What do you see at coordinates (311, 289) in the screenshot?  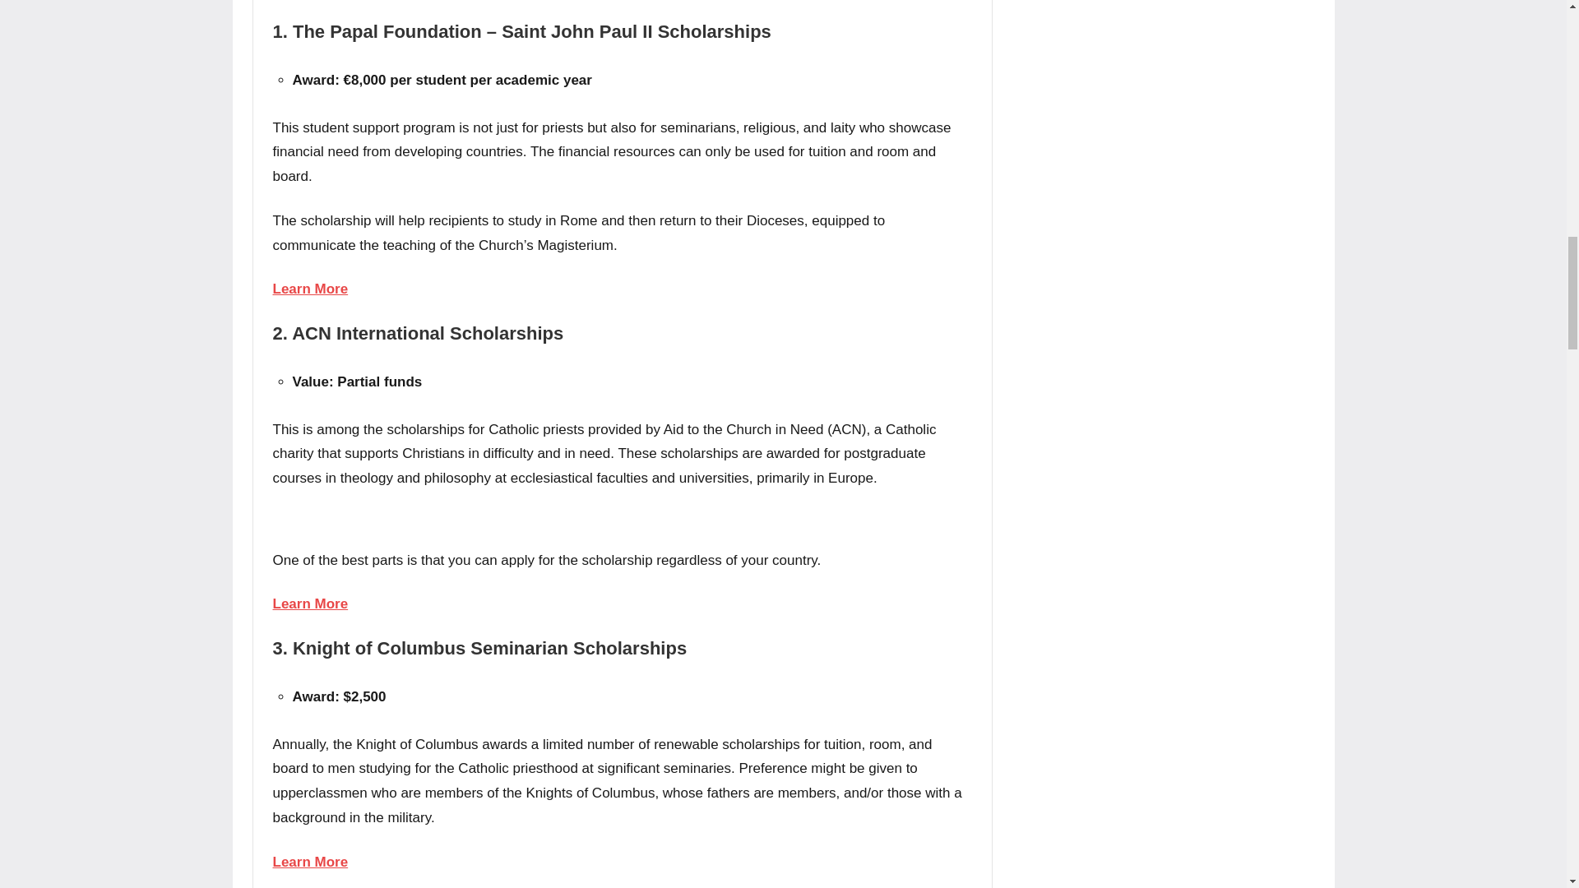 I see `Learn More` at bounding box center [311, 289].